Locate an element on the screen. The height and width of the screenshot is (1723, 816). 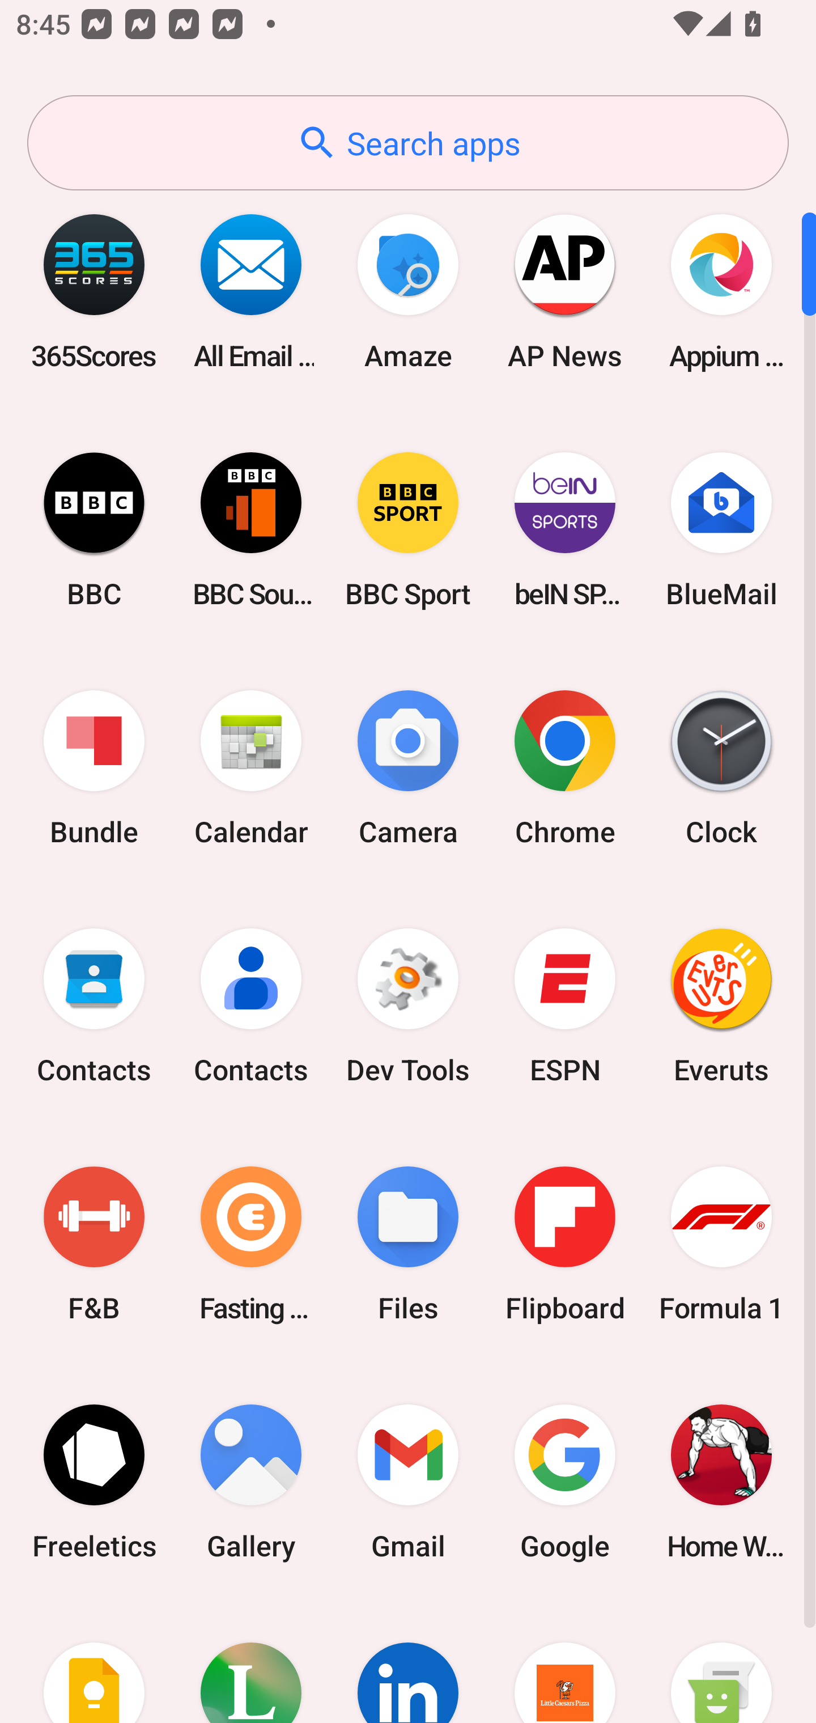
Fasting Coach is located at coordinates (251, 1244).